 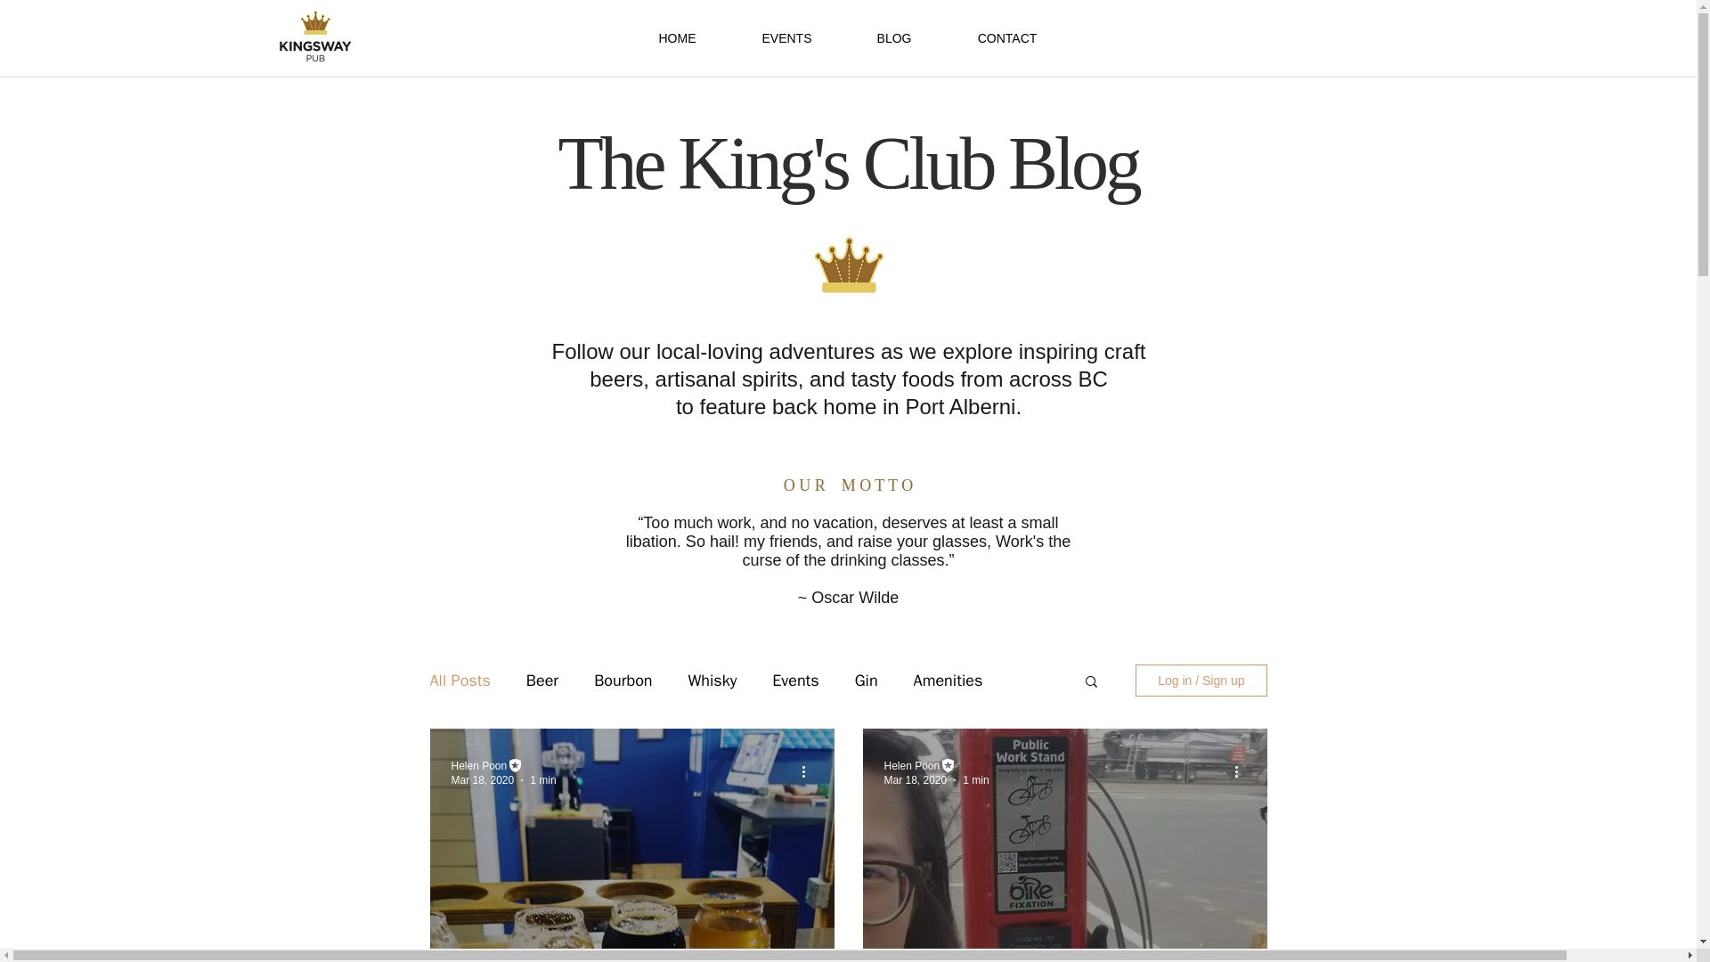 What do you see at coordinates (787, 37) in the screenshot?
I see `EVENTS` at bounding box center [787, 37].